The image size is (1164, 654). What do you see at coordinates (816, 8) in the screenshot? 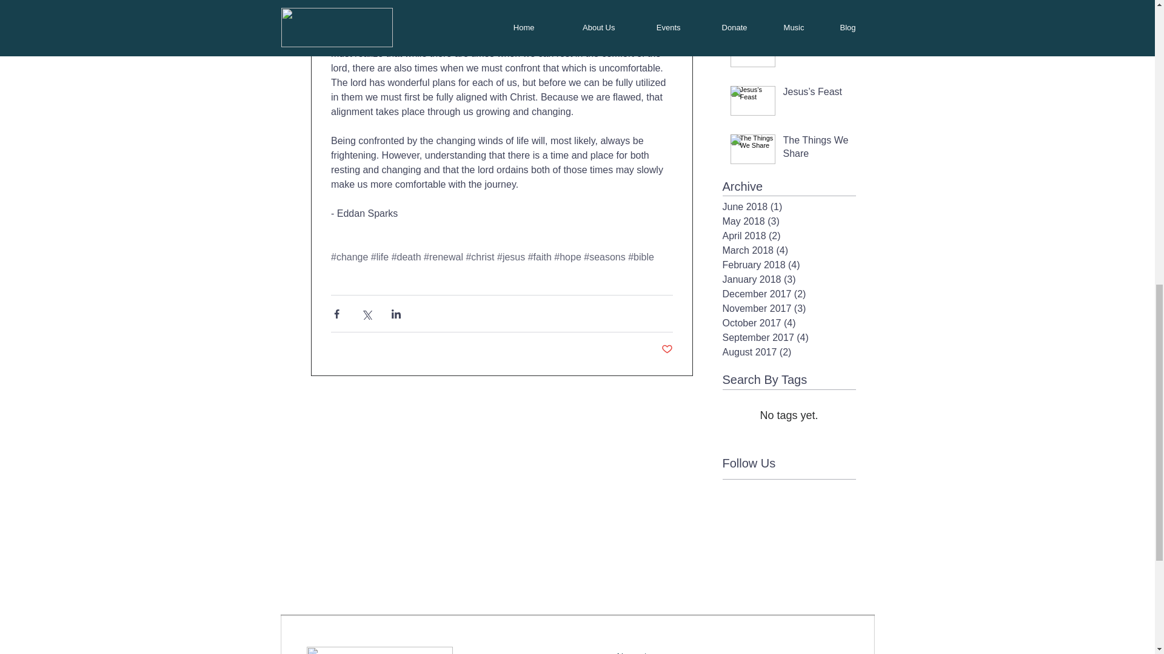
I see `Do You Want to Get Well?` at bounding box center [816, 8].